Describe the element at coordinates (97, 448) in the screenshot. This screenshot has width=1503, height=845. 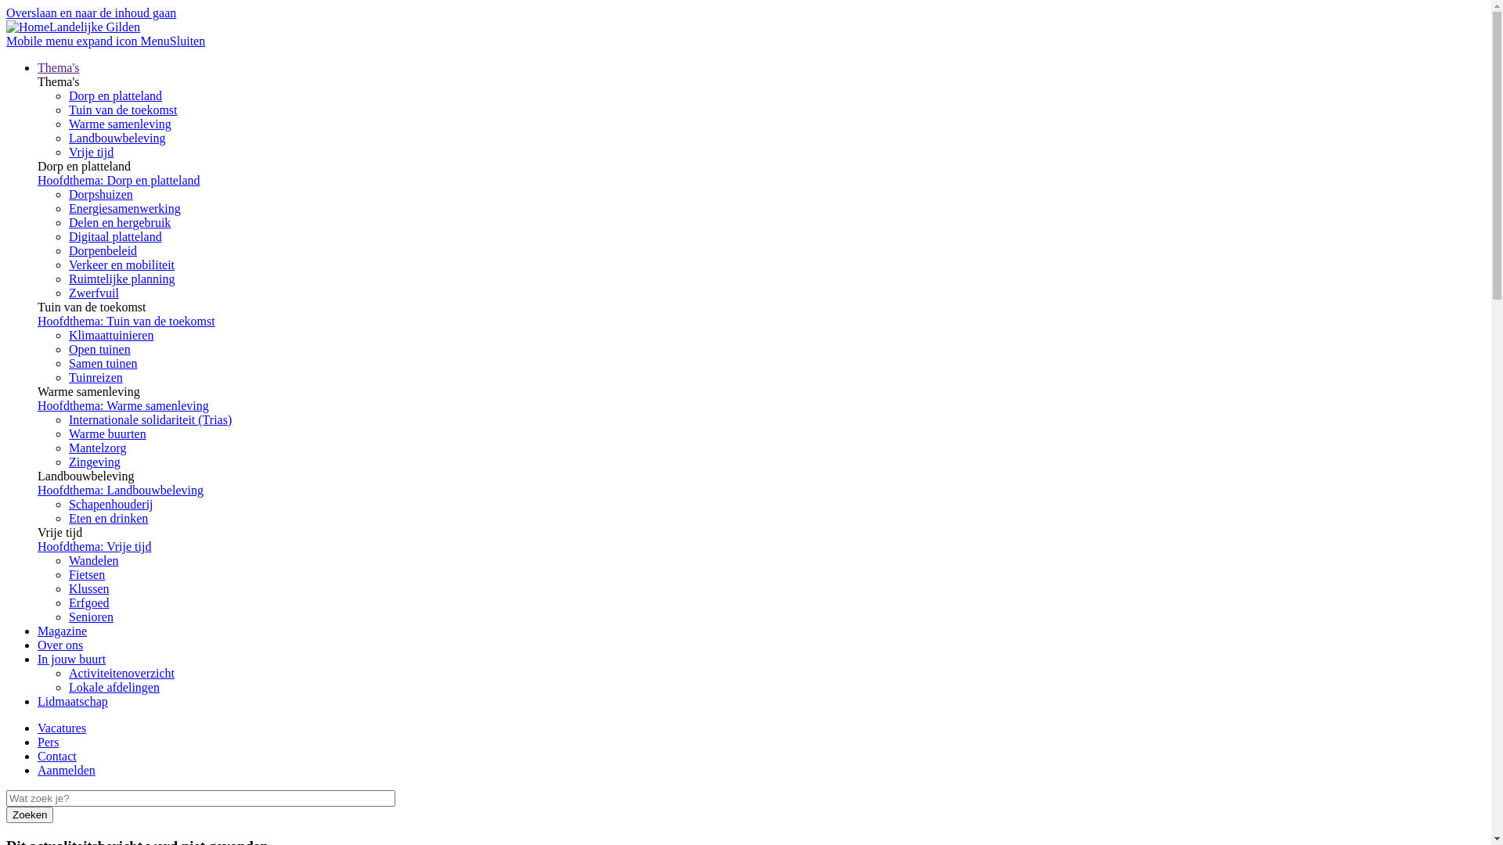
I see `Mantelzorg` at that location.